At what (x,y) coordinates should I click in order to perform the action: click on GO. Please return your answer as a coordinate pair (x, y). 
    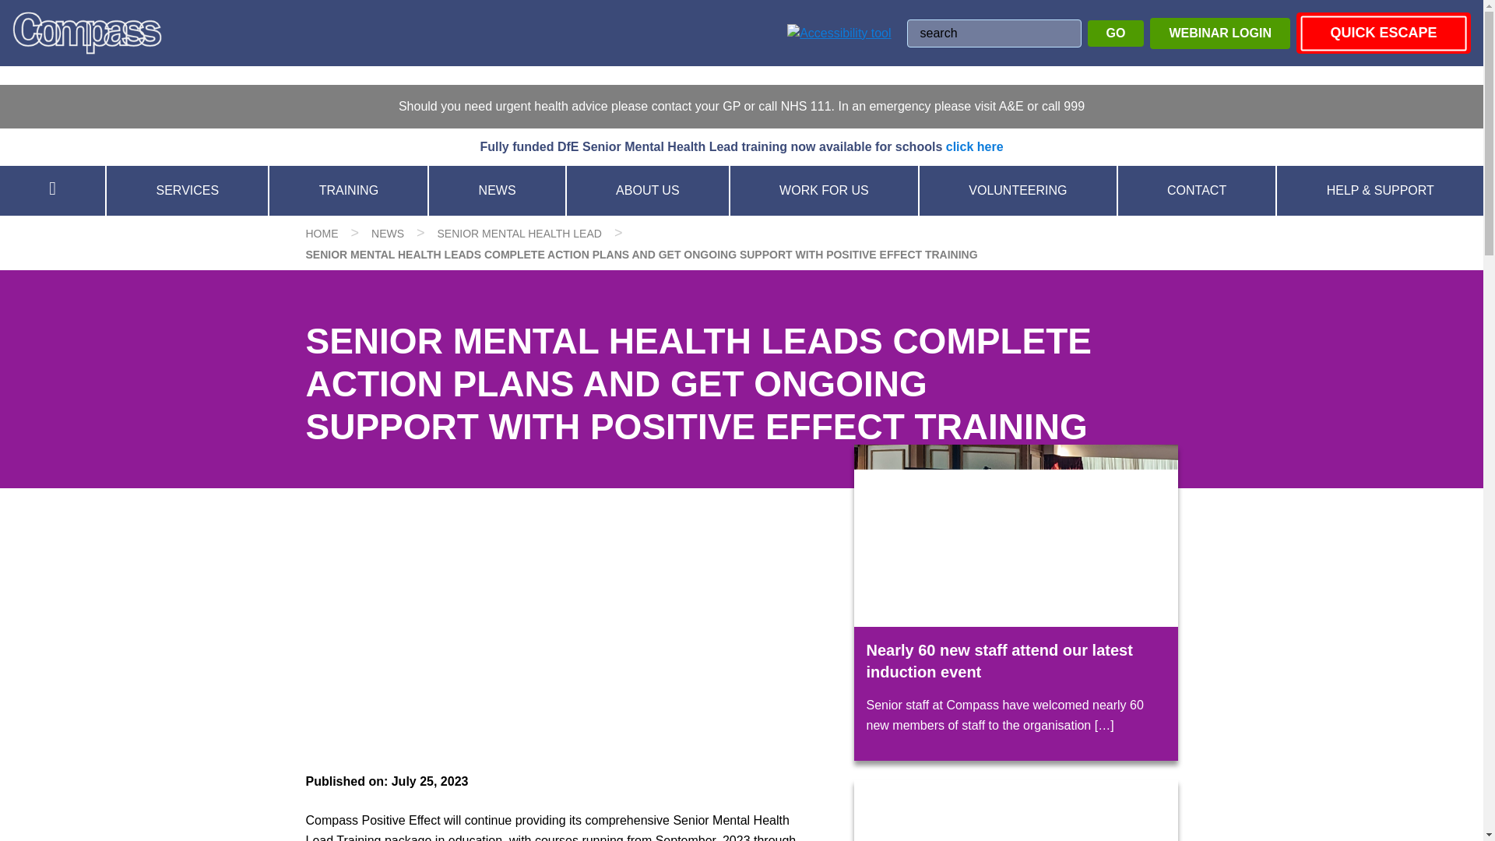
    Looking at the image, I should click on (1117, 33).